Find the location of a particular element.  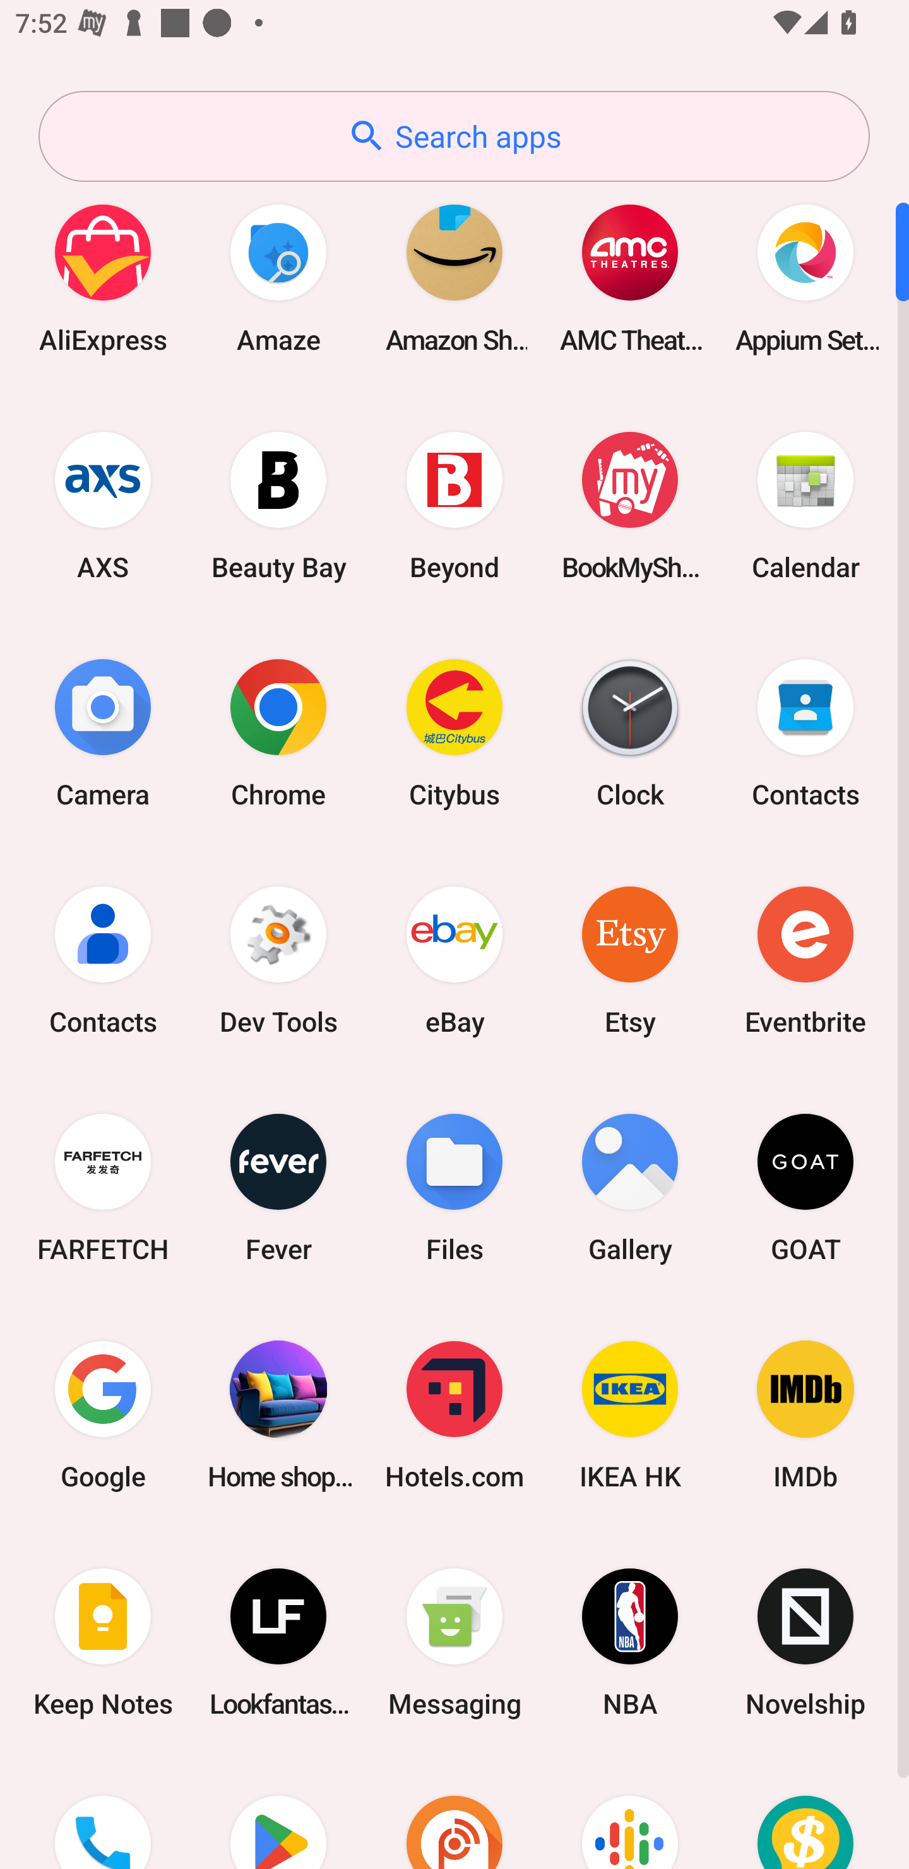

Contacts is located at coordinates (805, 732).